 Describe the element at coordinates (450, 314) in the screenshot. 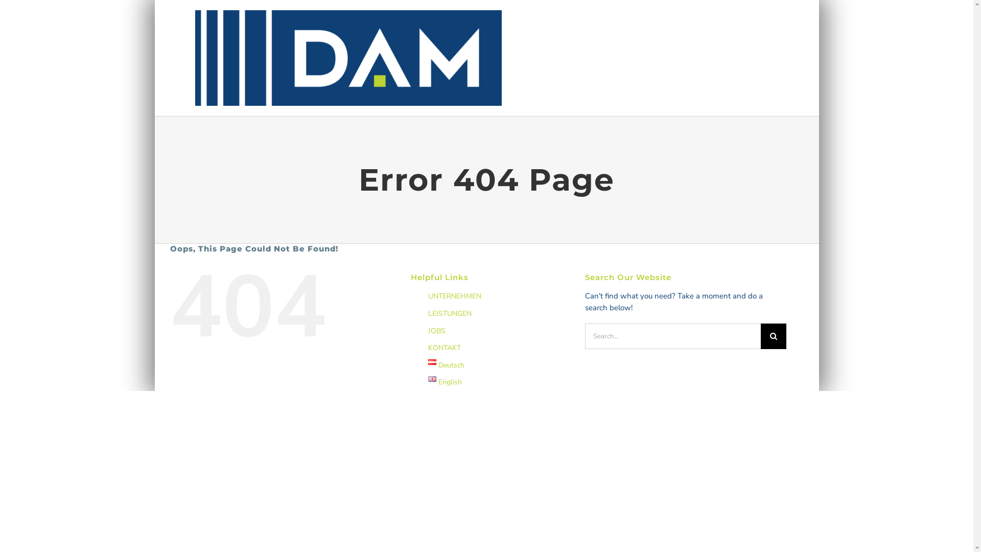

I see `LEISTUNGEN` at that location.